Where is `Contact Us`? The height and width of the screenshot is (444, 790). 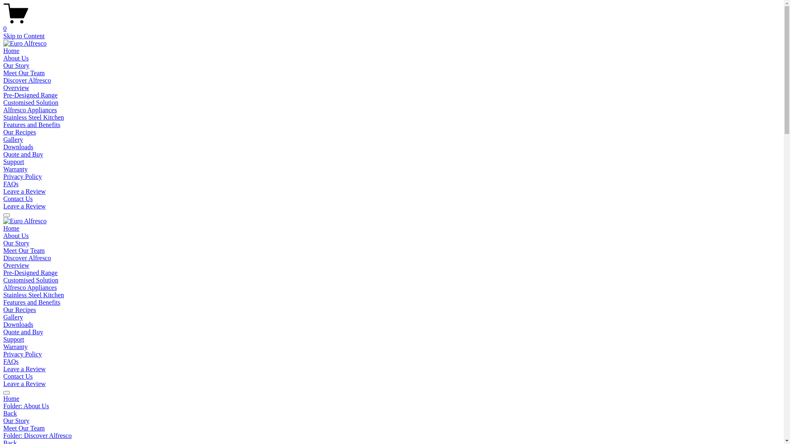
Contact Us is located at coordinates (18, 377).